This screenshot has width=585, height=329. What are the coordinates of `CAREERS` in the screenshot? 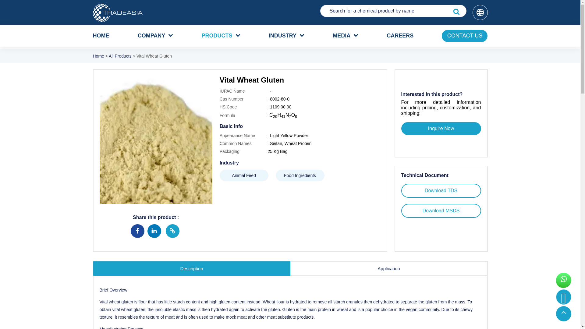 It's located at (400, 36).